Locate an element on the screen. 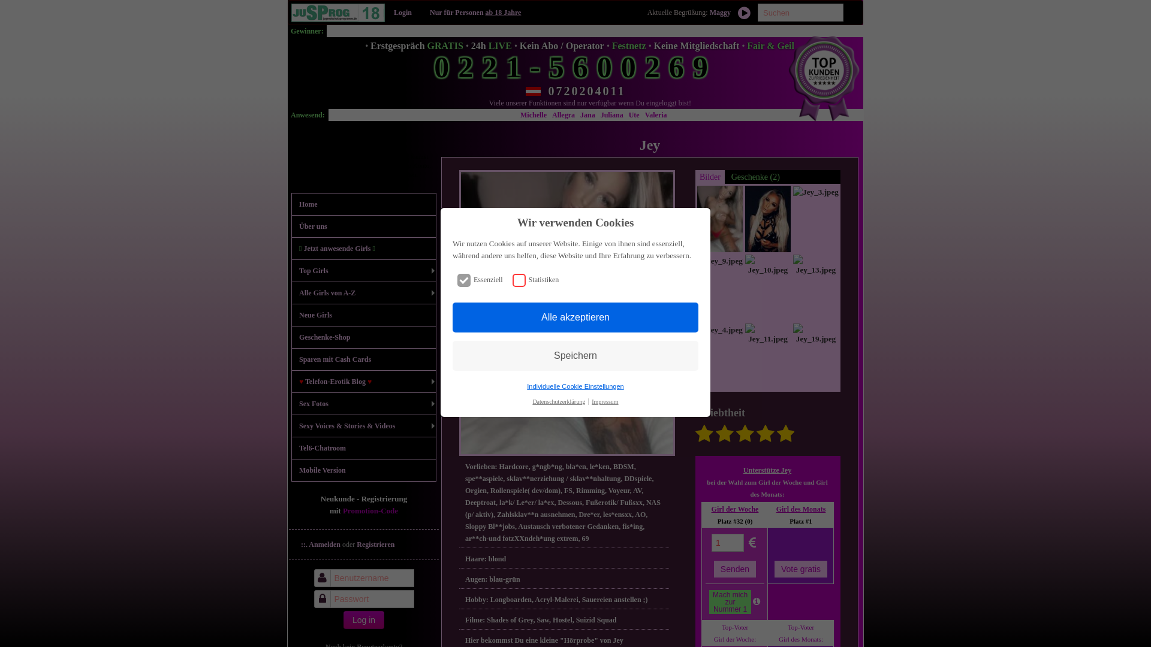 This screenshot has width=1151, height=647. Sparen mit Cash Cards is located at coordinates (364, 359).